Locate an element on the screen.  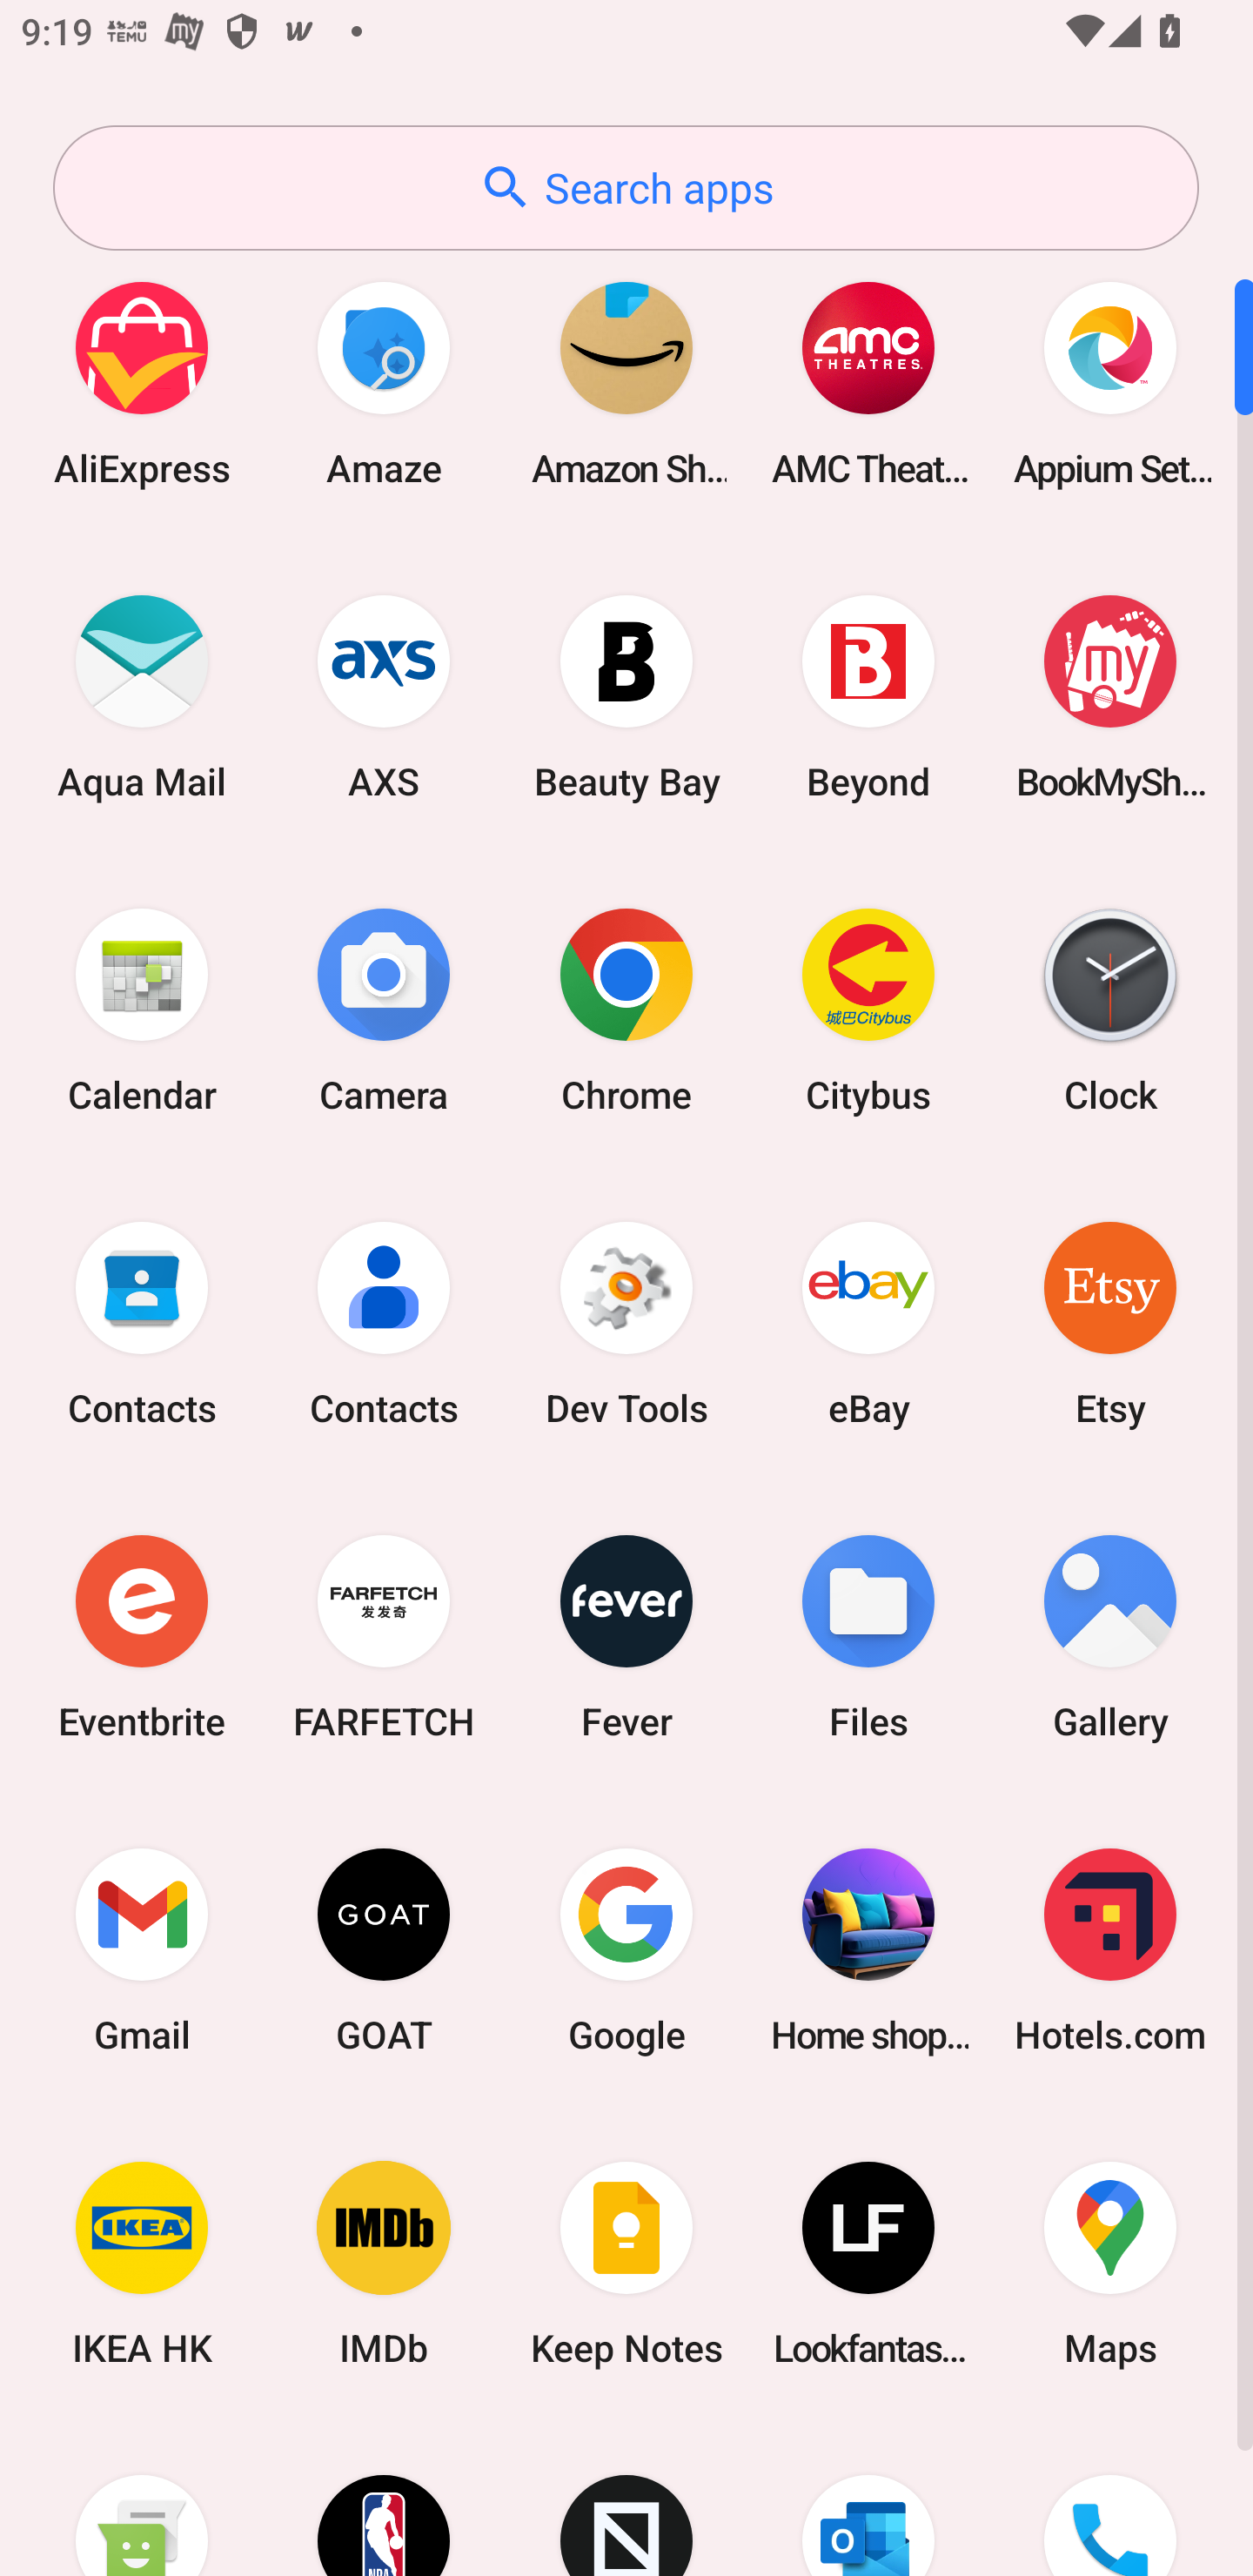
AMC Theatres is located at coordinates (868, 383).